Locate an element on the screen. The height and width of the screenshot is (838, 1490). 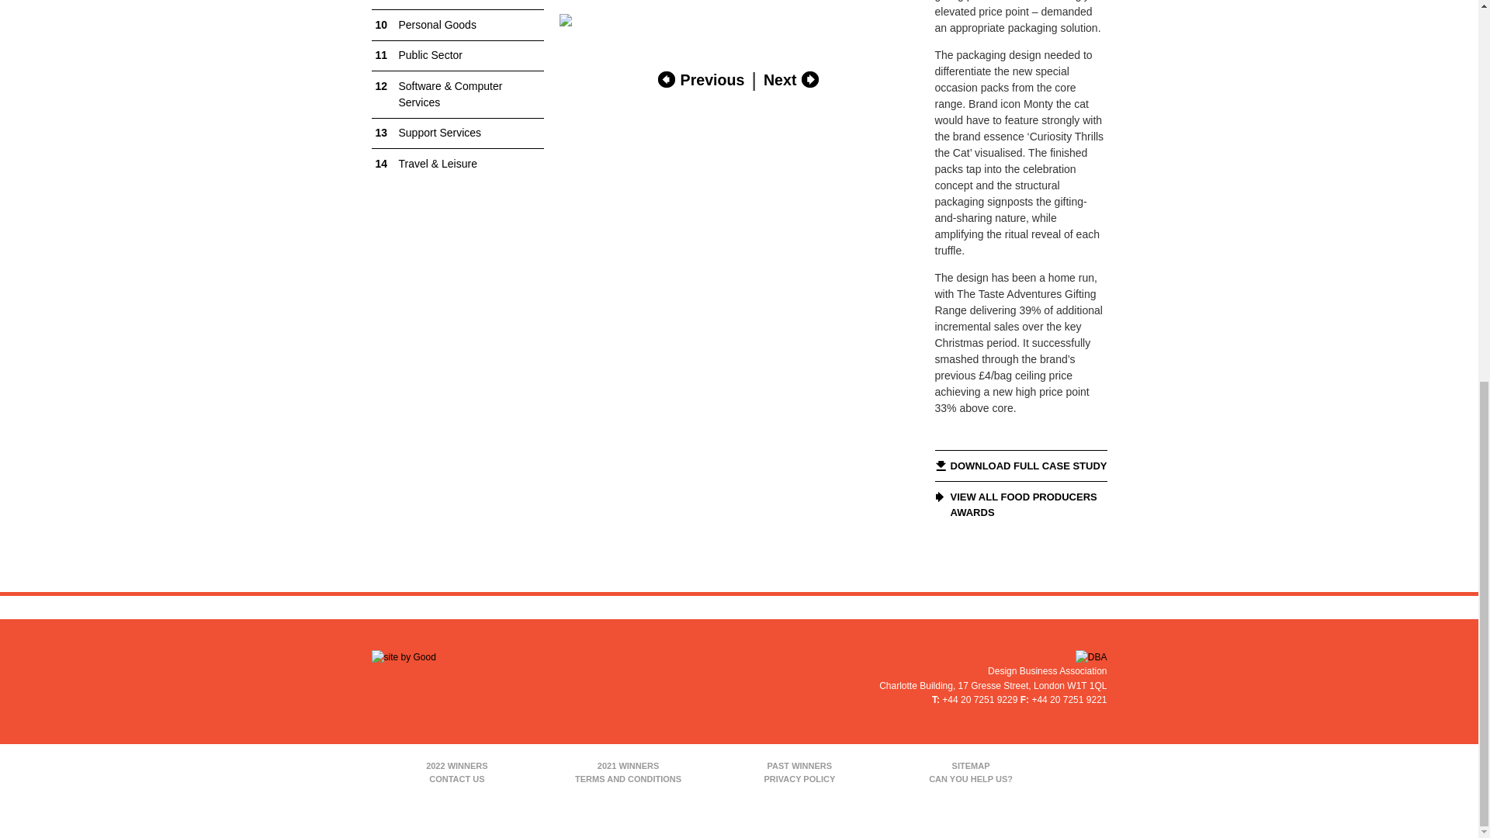
2022 WINNERS is located at coordinates (456, 765).